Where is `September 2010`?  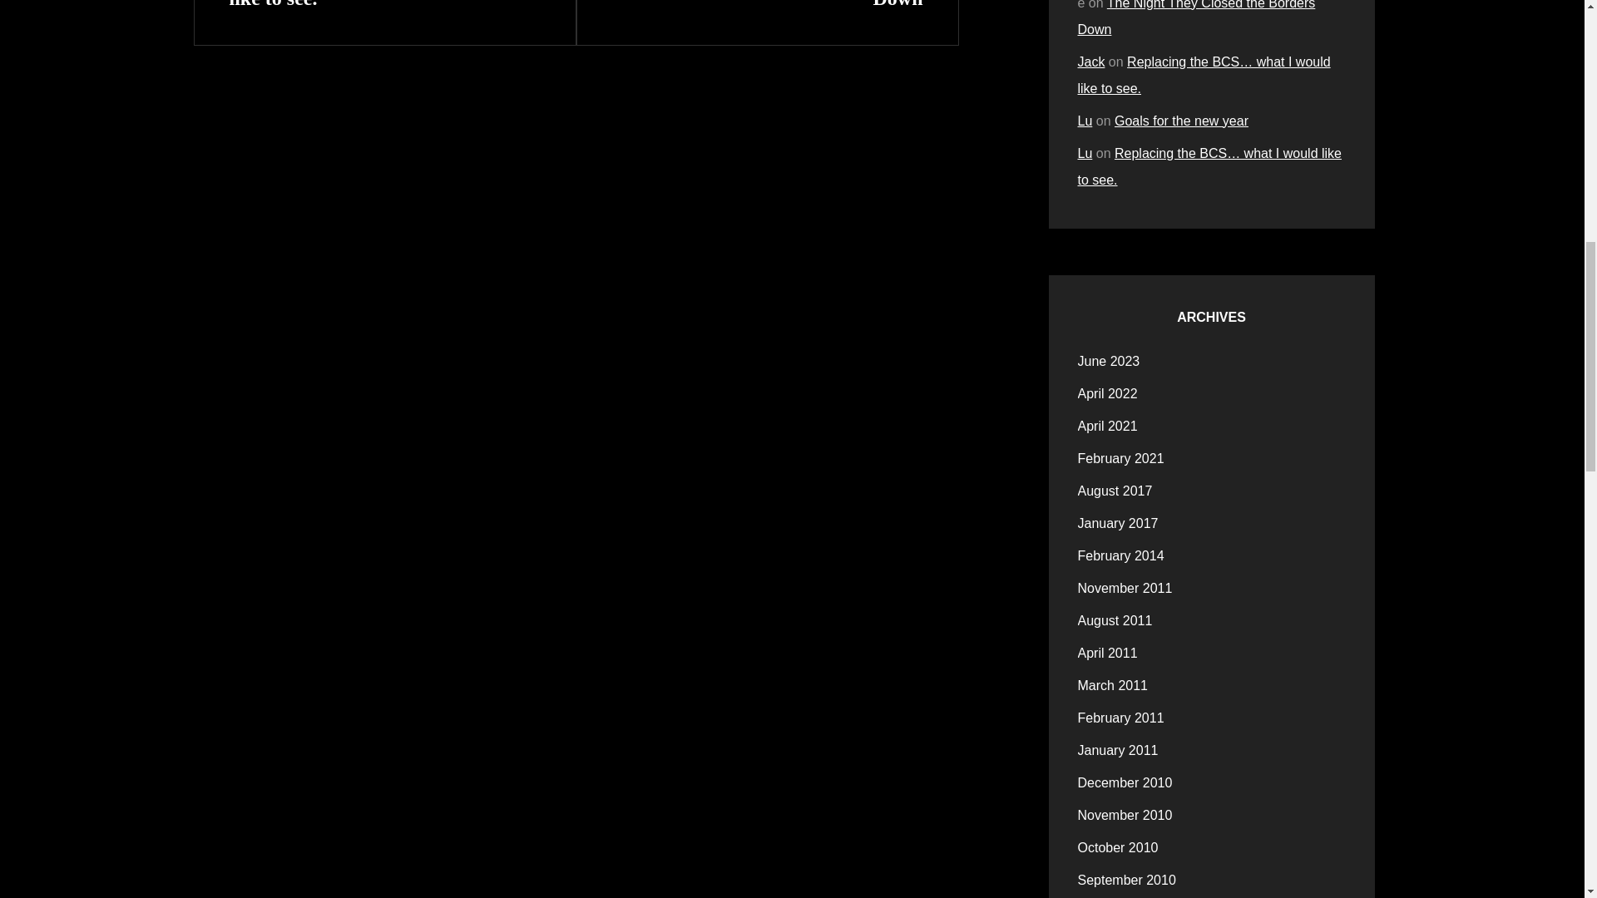 September 2010 is located at coordinates (1197, 18).